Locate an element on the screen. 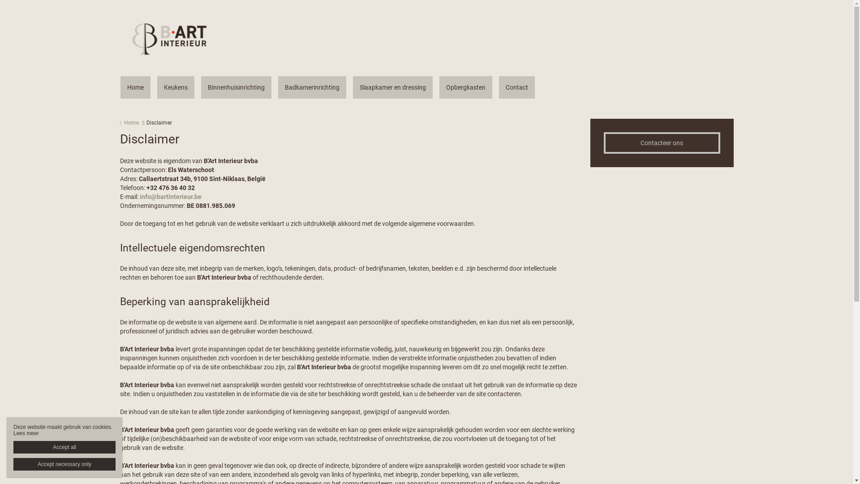  info@bartinterieur.be is located at coordinates (171, 196).